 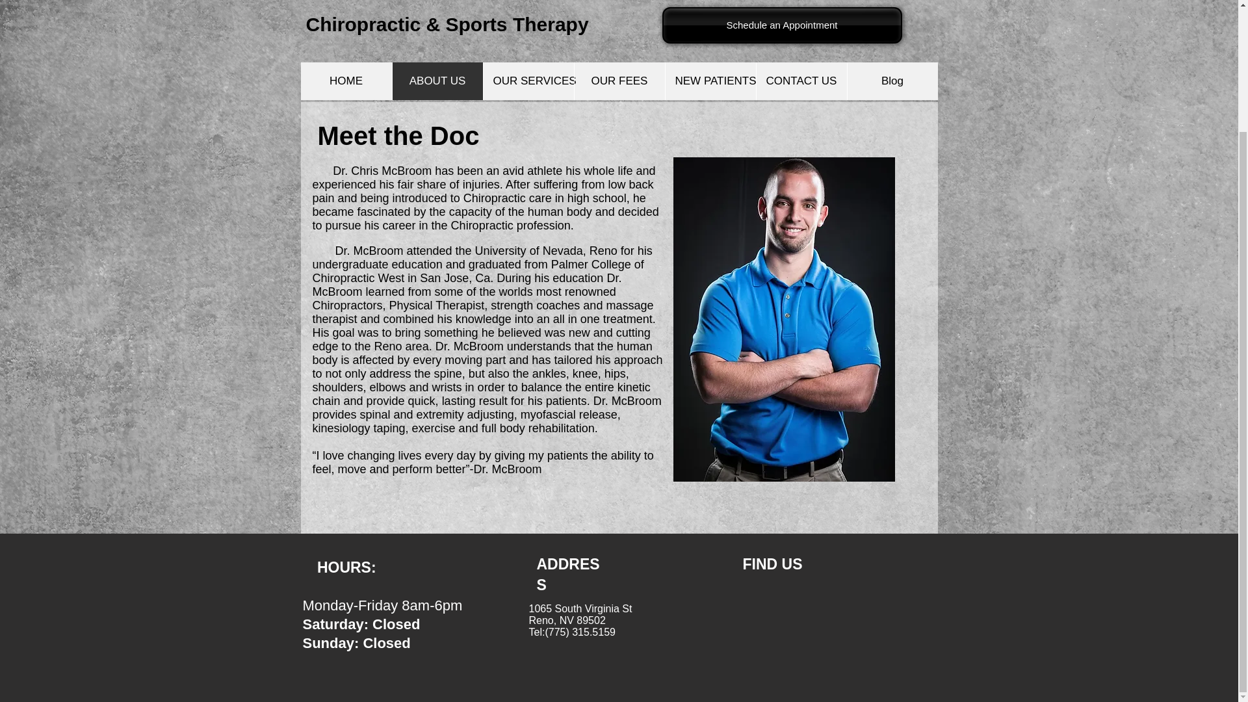 What do you see at coordinates (527, 81) in the screenshot?
I see `OUR SERVICES` at bounding box center [527, 81].